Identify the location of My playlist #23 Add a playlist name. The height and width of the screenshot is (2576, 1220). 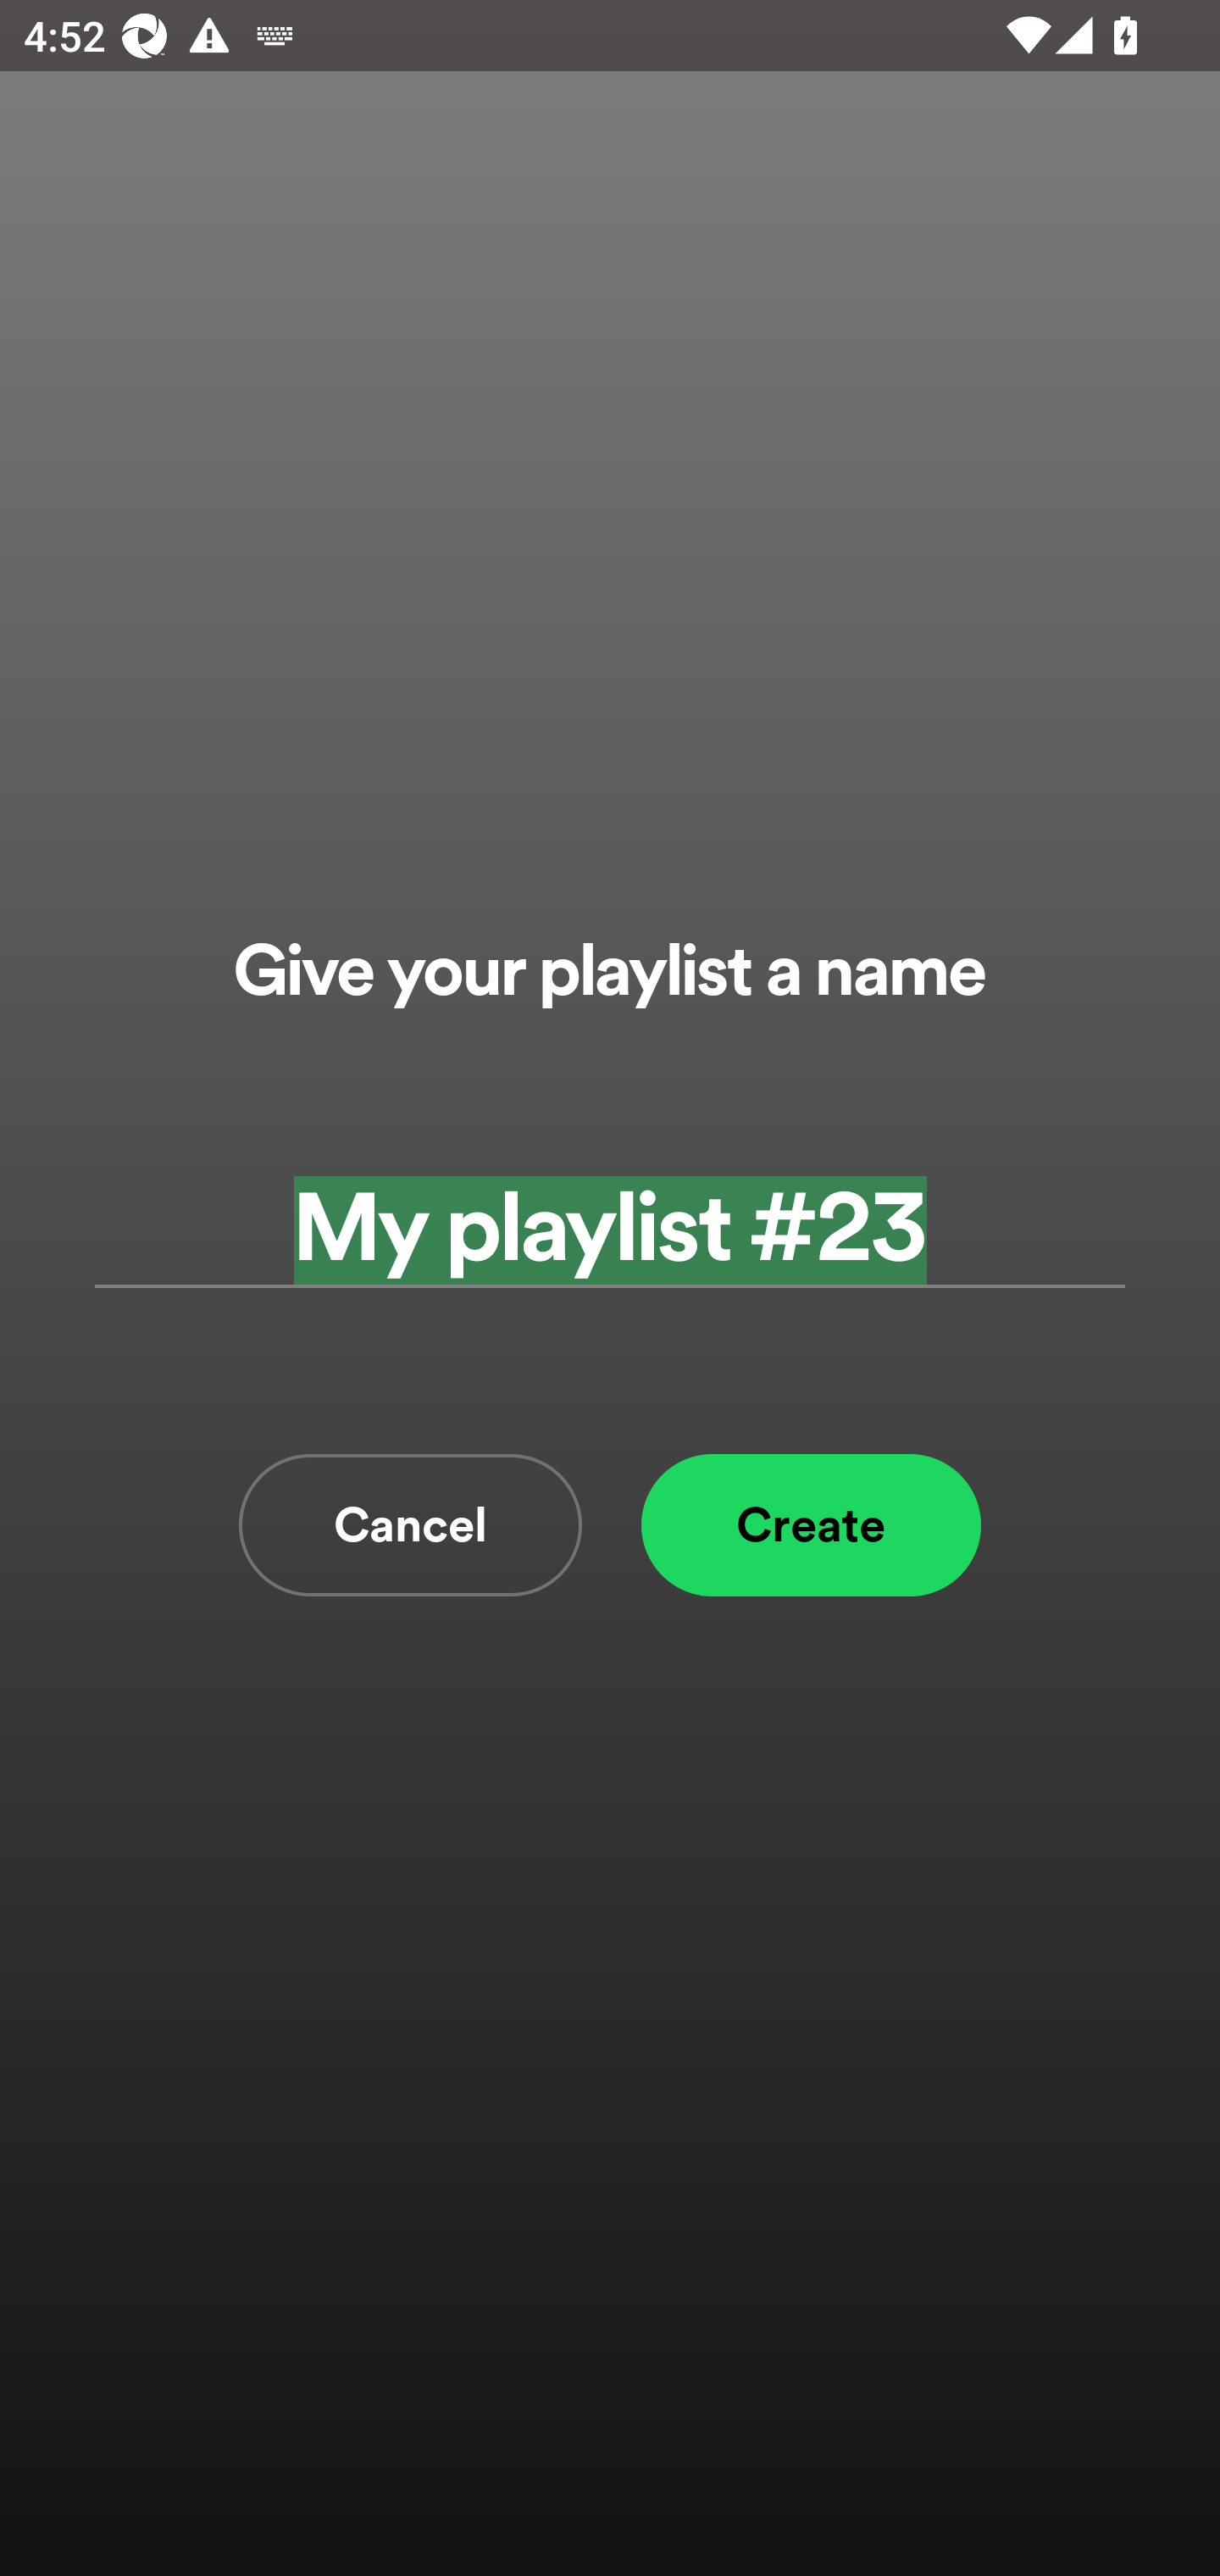
(610, 1230).